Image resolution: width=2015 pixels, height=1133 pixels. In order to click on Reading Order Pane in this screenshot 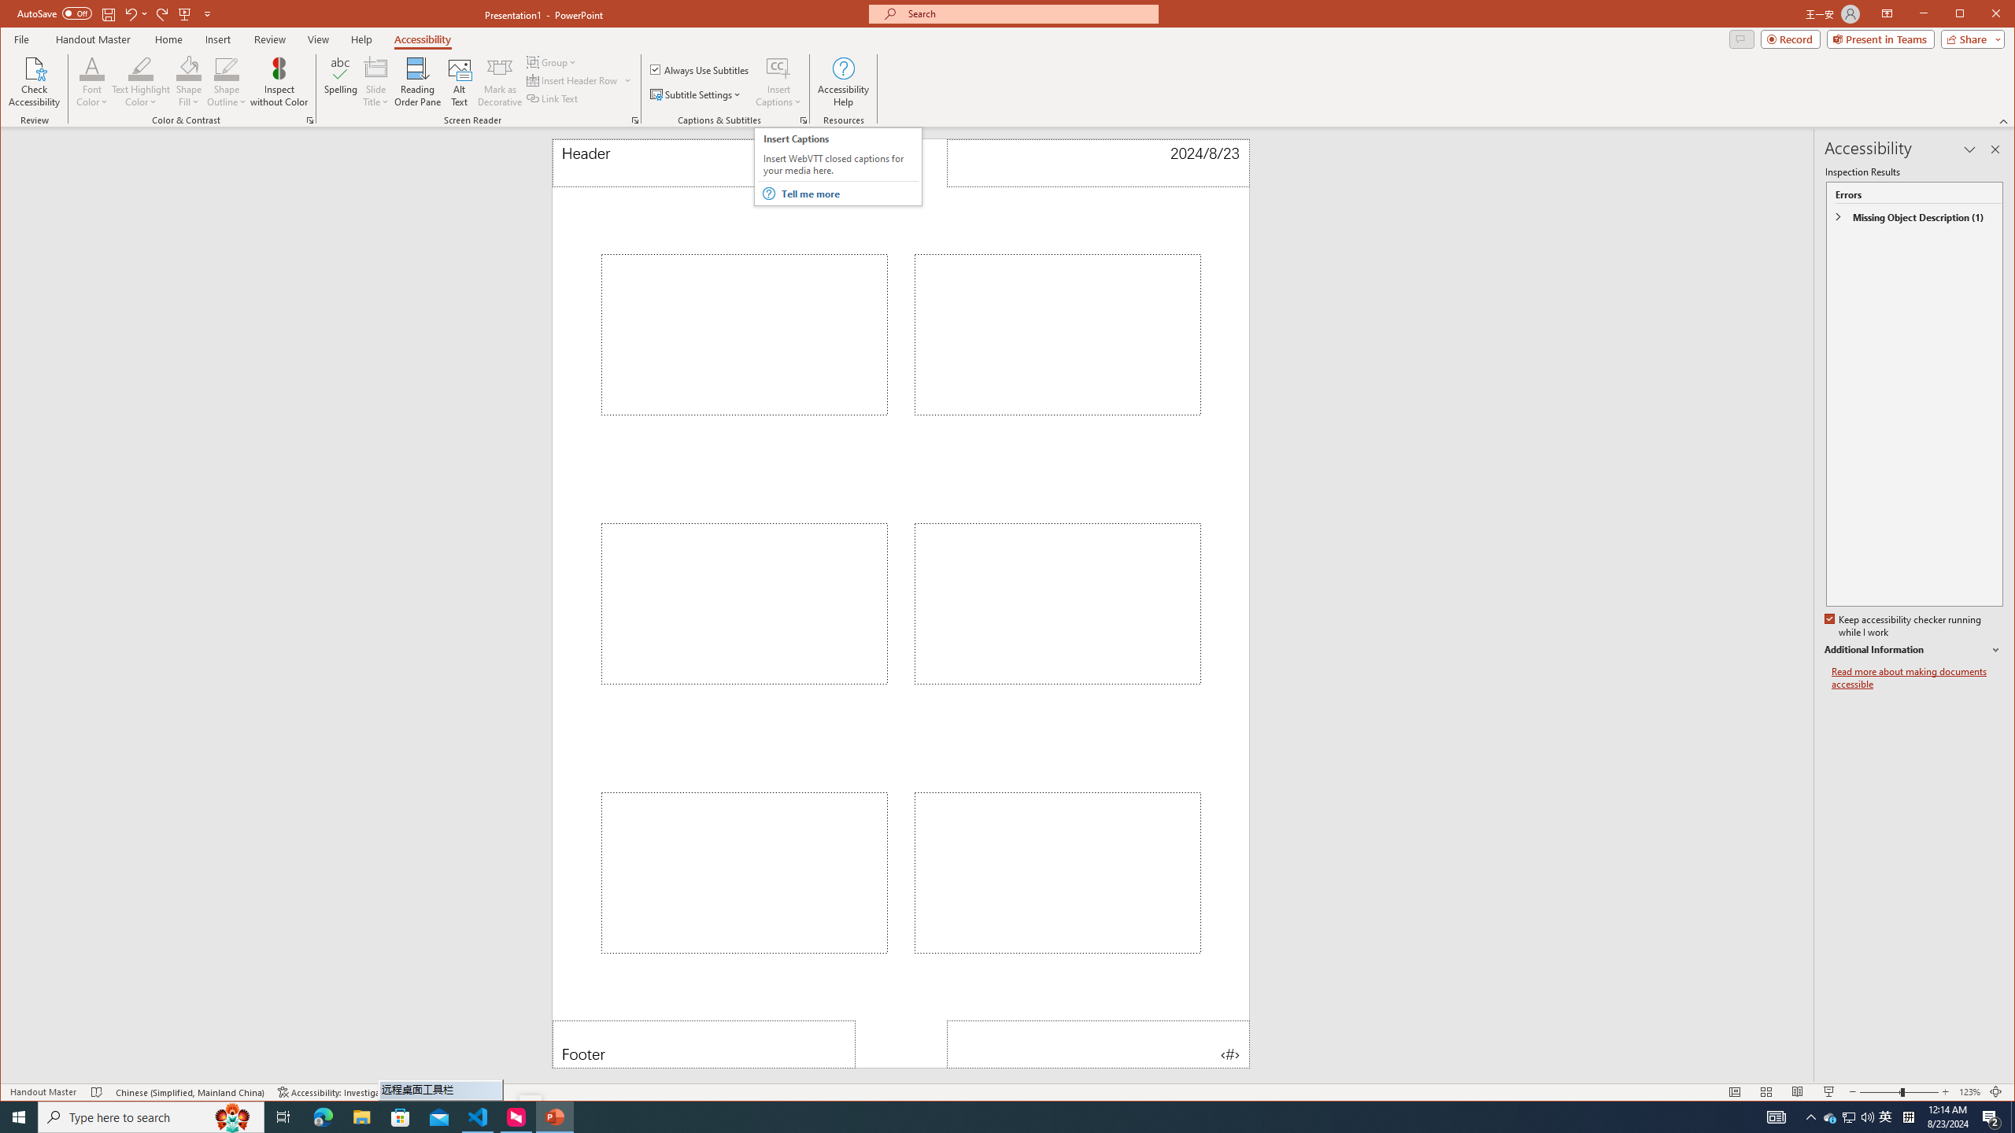, I will do `click(418, 82)`.